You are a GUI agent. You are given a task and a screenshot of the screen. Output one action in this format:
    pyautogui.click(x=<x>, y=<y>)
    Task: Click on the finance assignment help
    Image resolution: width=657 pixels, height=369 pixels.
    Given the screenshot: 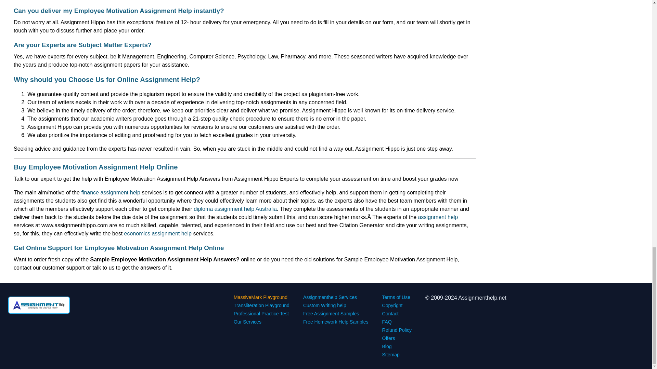 What is the action you would take?
    pyautogui.click(x=111, y=193)
    